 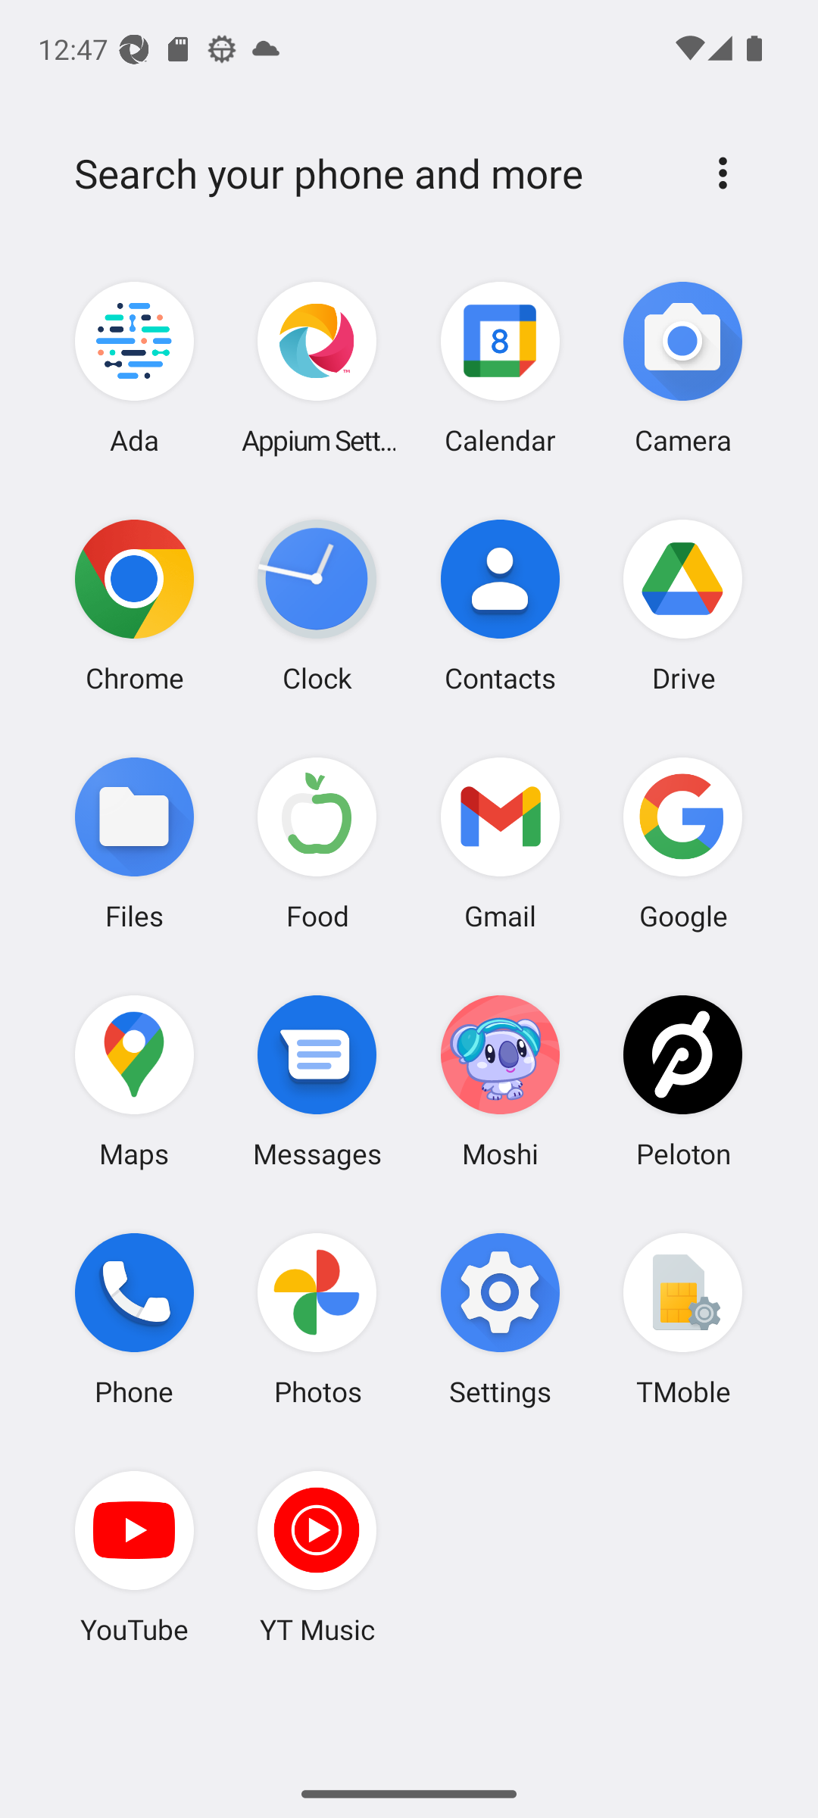 What do you see at coordinates (317, 1080) in the screenshot?
I see `Messages` at bounding box center [317, 1080].